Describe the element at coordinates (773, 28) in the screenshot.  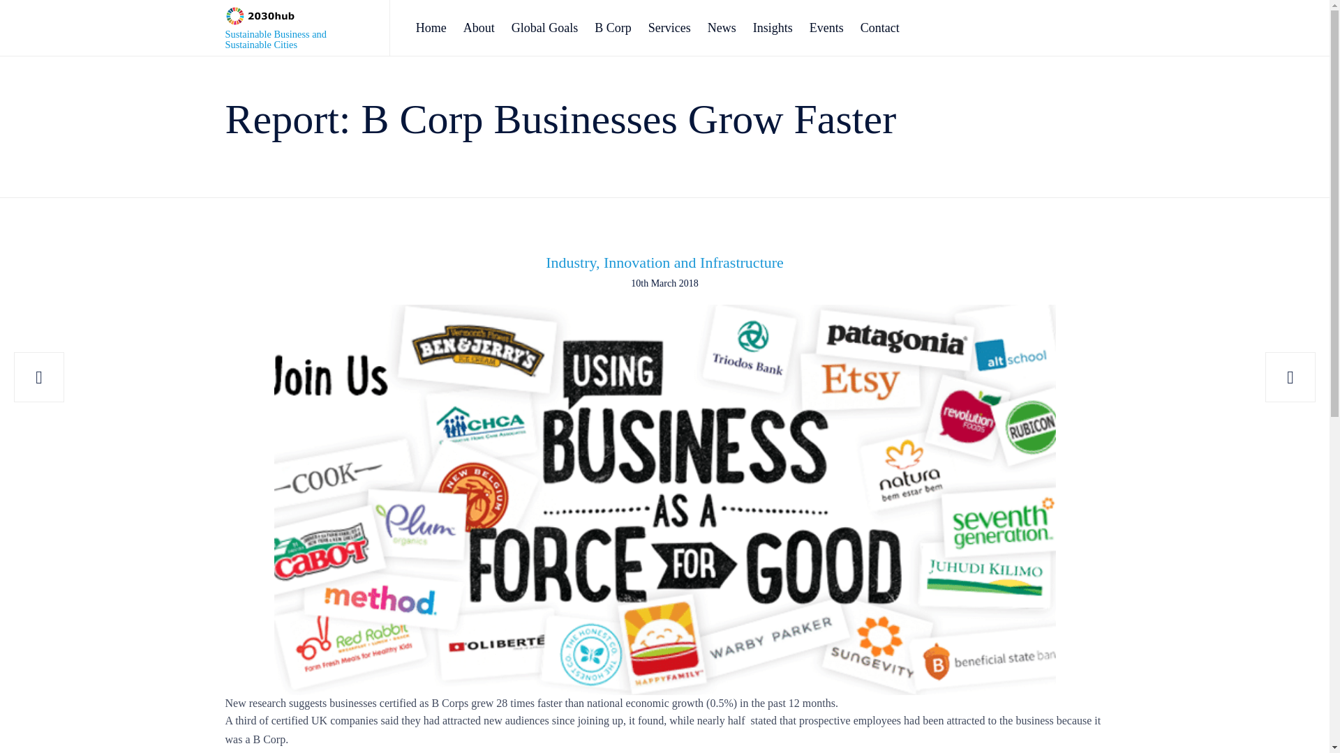
I see `Insights` at that location.